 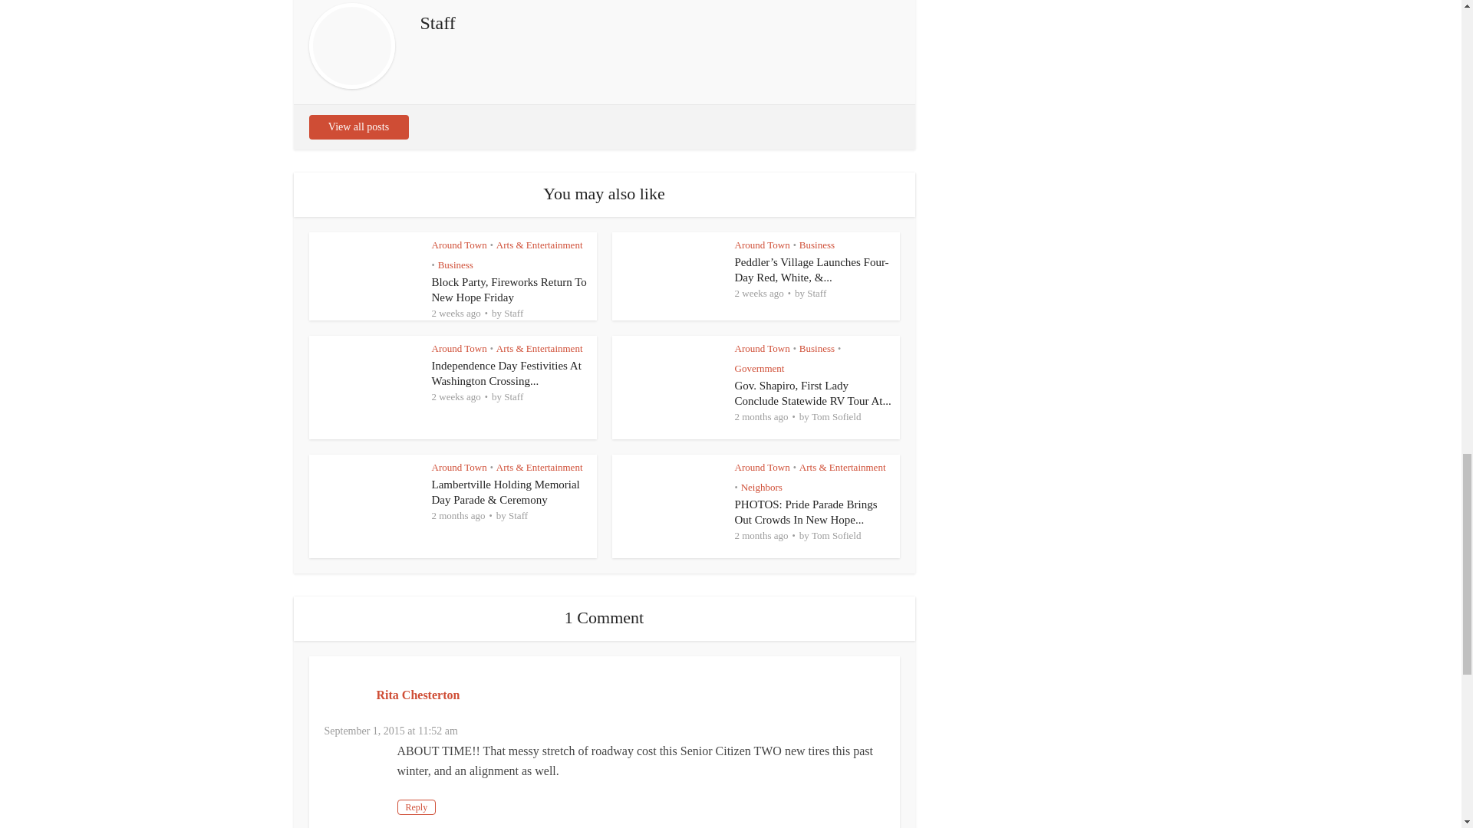 What do you see at coordinates (459, 348) in the screenshot?
I see `Around Town` at bounding box center [459, 348].